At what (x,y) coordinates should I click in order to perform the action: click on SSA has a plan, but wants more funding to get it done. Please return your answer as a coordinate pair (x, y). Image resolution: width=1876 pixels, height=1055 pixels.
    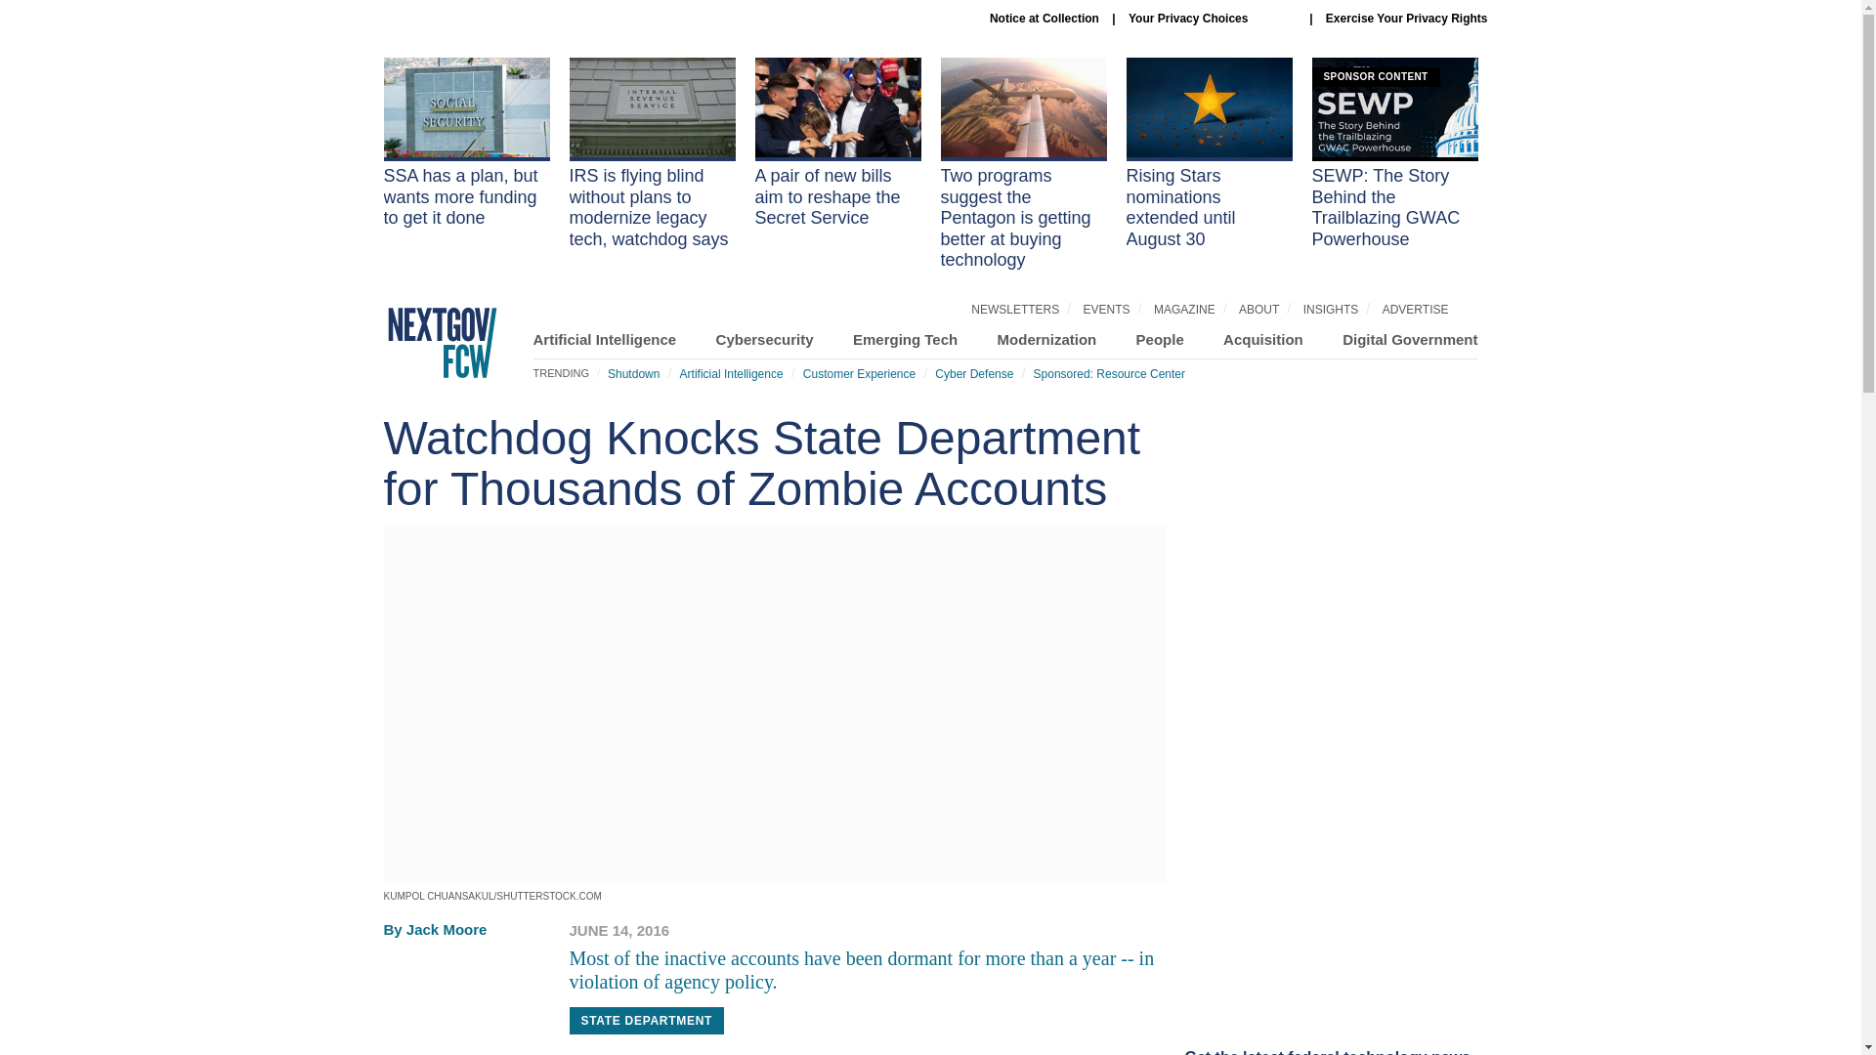
    Looking at the image, I should click on (465, 144).